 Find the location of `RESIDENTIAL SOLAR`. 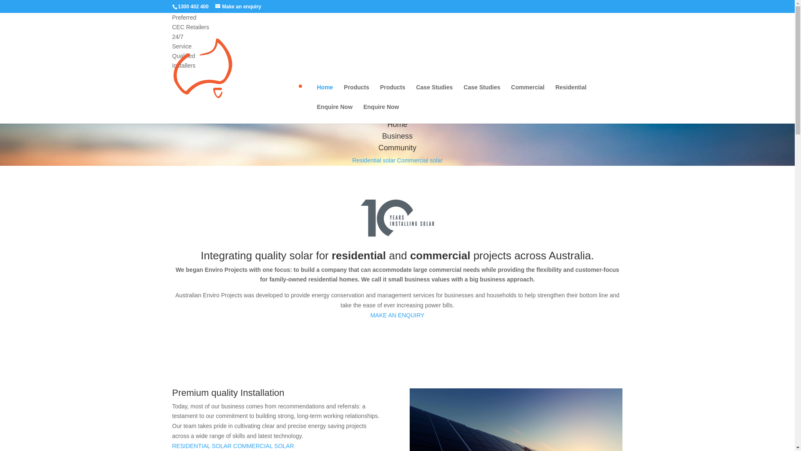

RESIDENTIAL SOLAR is located at coordinates (202, 446).